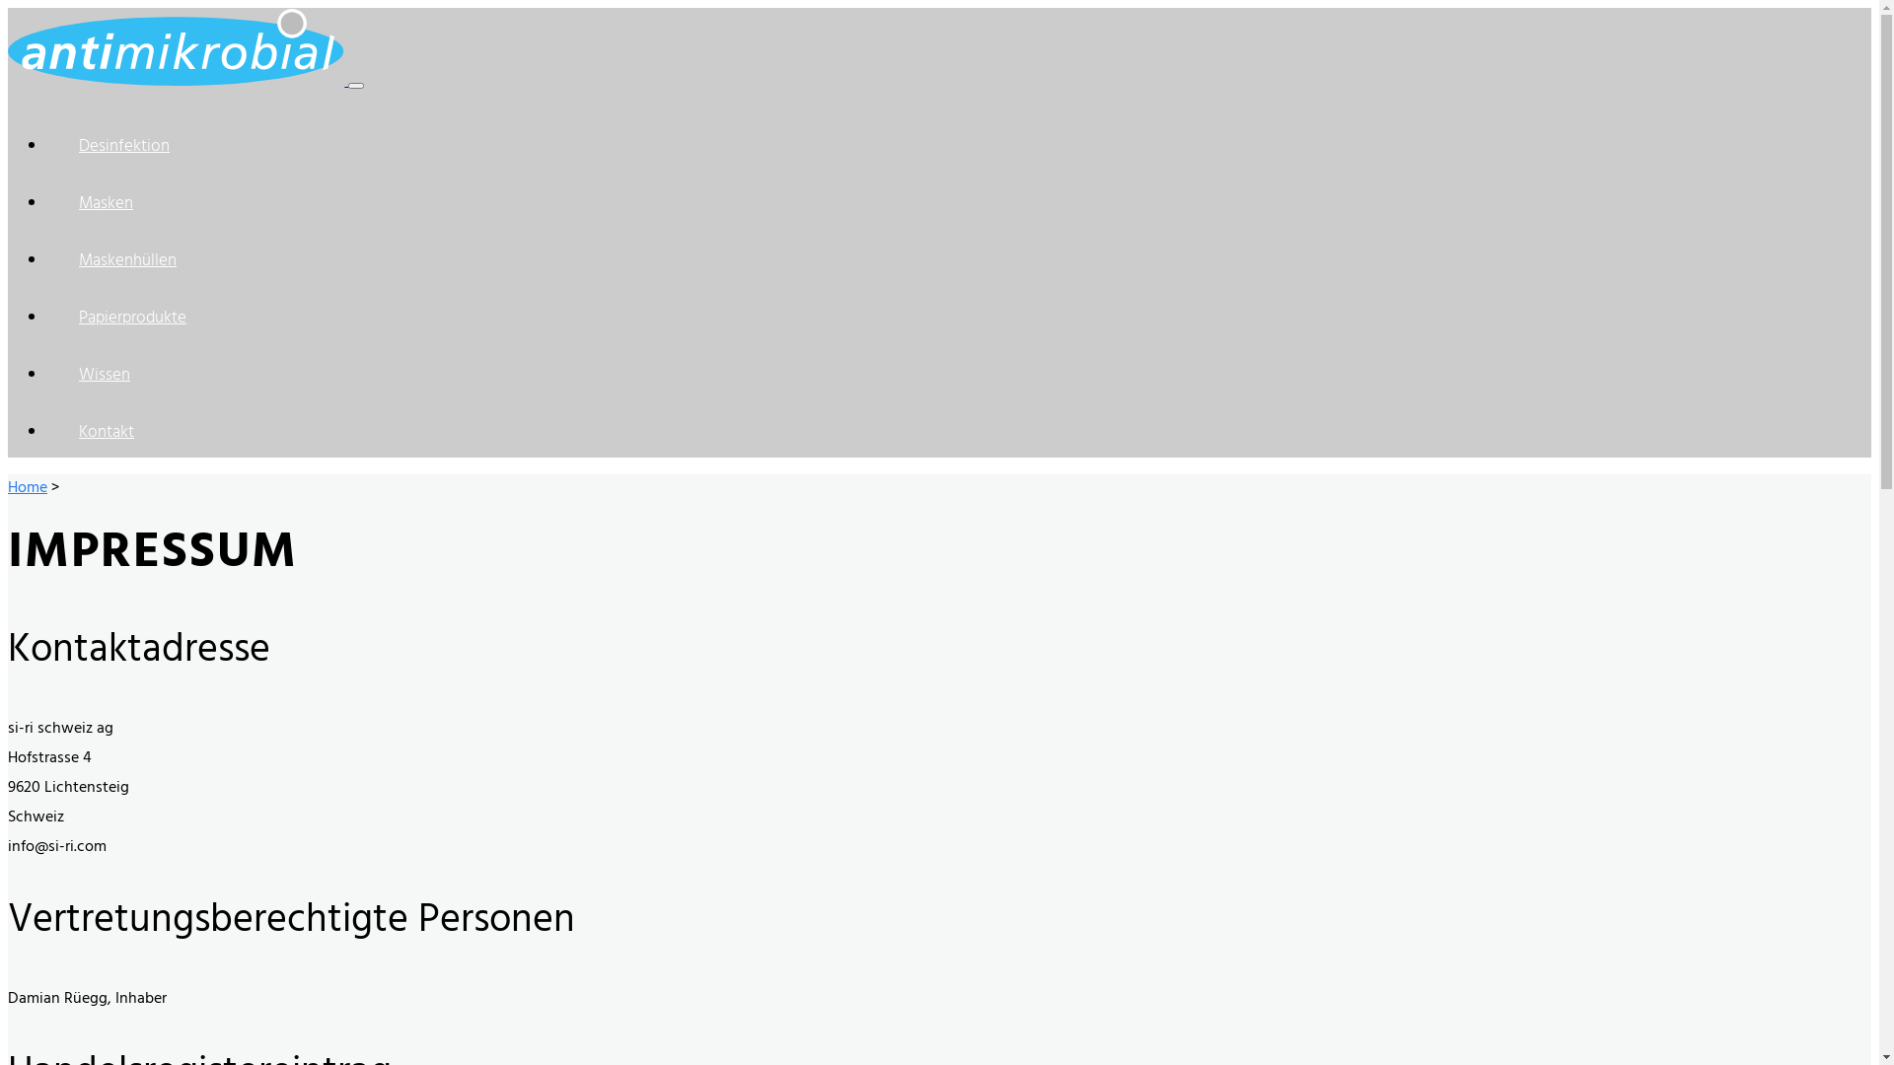  What do you see at coordinates (959, 372) in the screenshot?
I see `Wissen` at bounding box center [959, 372].